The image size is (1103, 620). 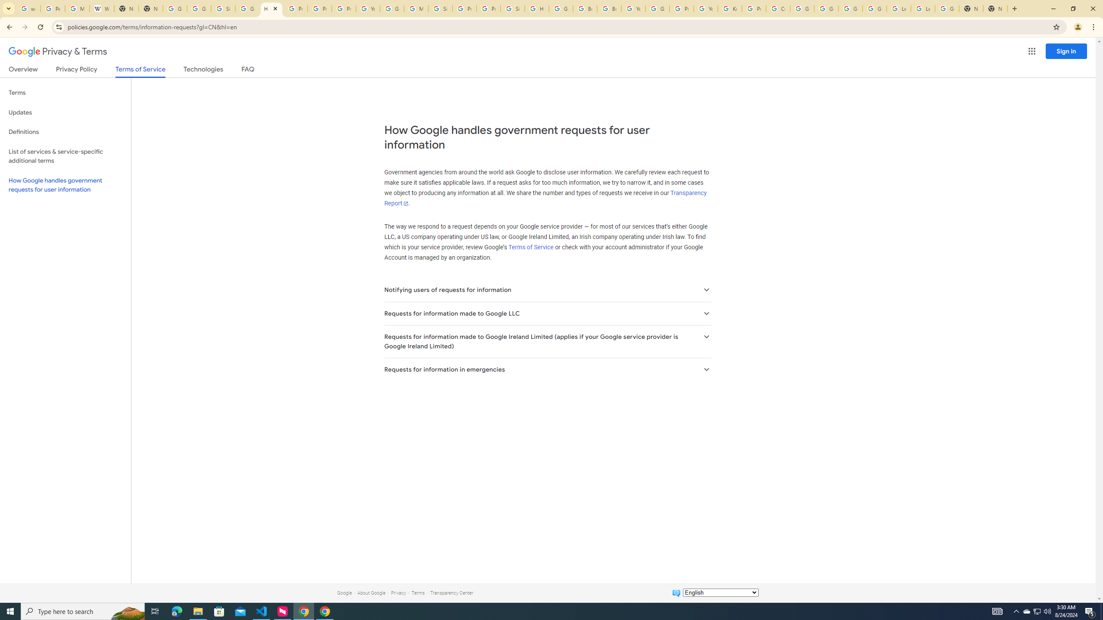 What do you see at coordinates (633, 9) in the screenshot?
I see `YouTube` at bounding box center [633, 9].